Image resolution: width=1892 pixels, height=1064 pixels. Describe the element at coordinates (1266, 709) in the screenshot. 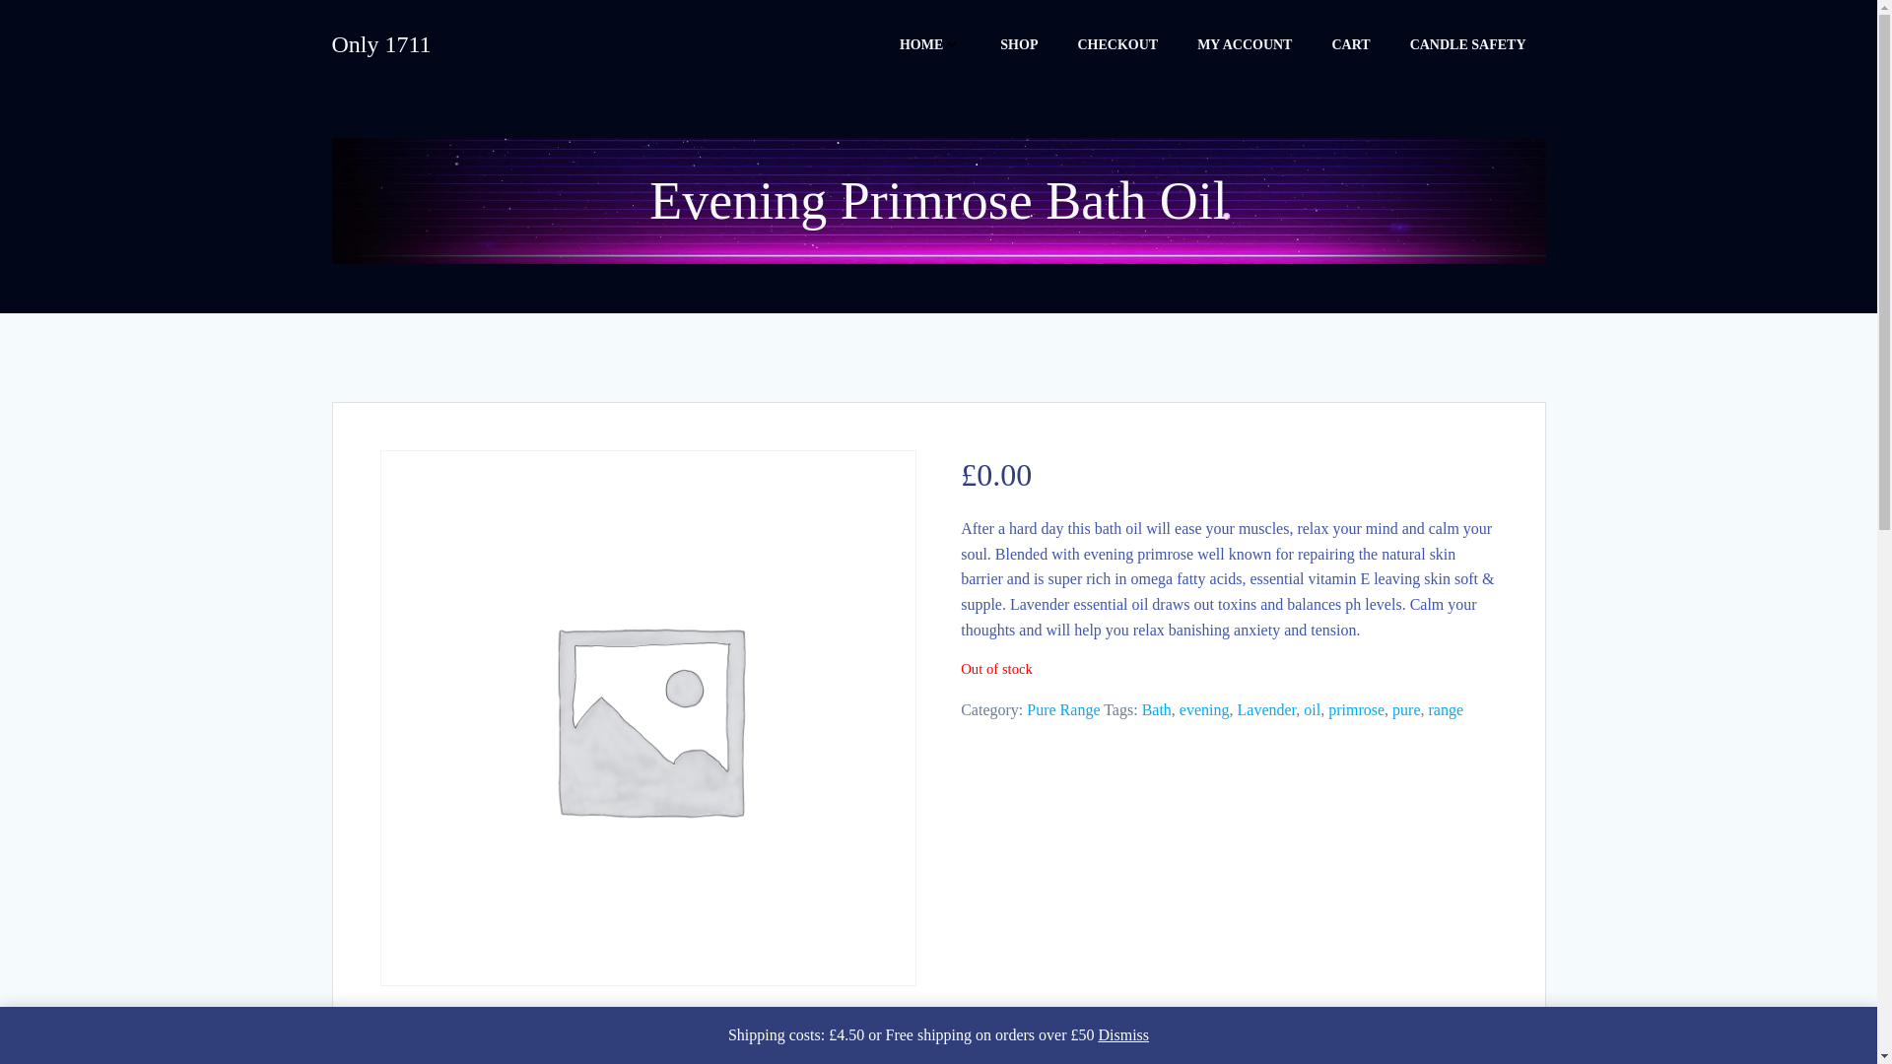

I see `Lavender` at that location.